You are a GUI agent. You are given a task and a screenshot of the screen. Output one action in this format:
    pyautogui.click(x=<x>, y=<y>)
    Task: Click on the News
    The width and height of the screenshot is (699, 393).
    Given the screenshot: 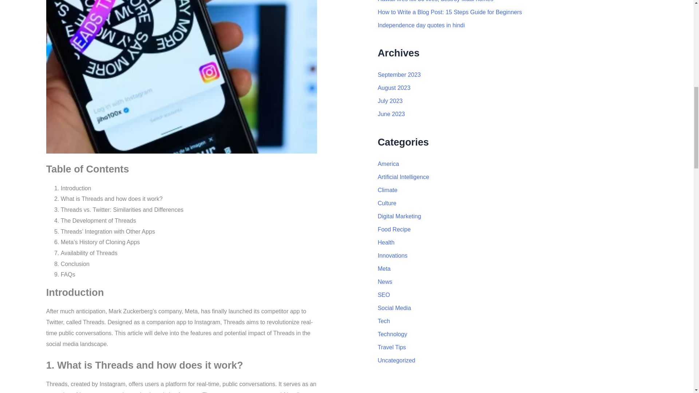 What is the action you would take?
    pyautogui.click(x=384, y=282)
    